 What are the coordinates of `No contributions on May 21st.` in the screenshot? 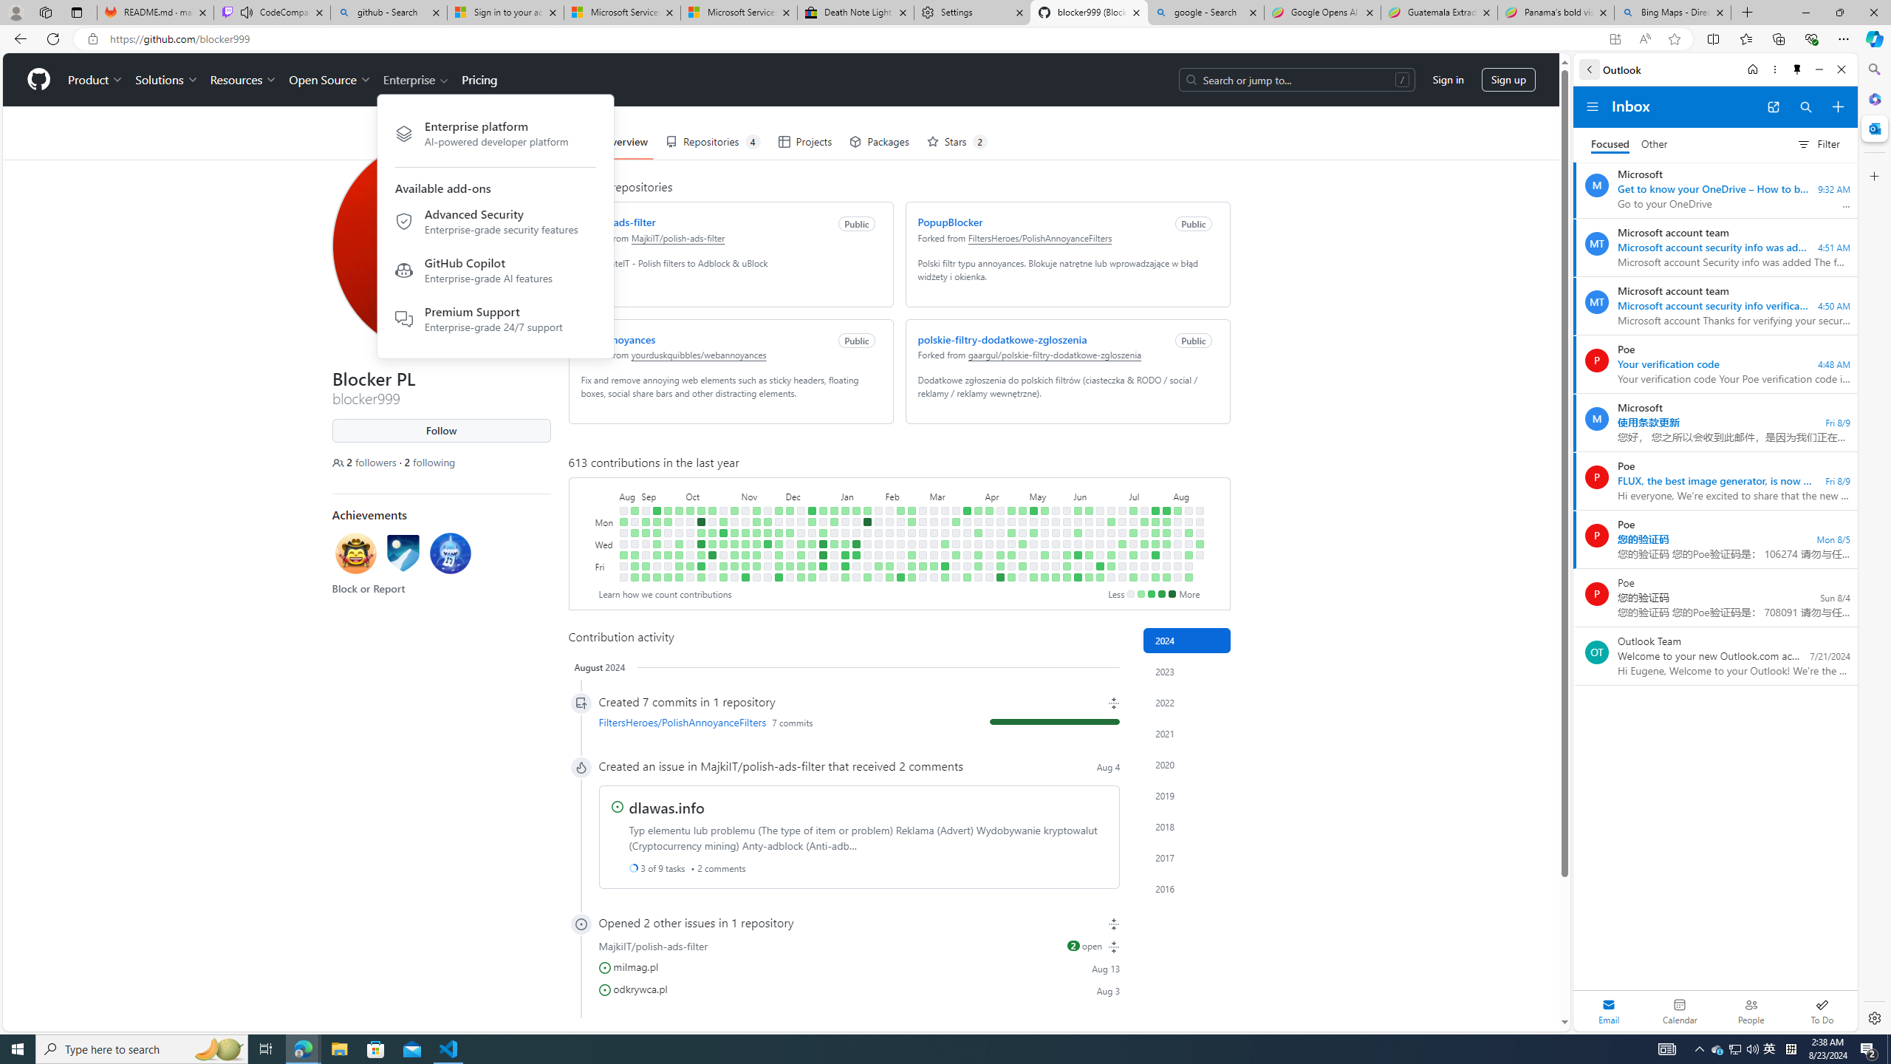 It's located at (1056, 533).